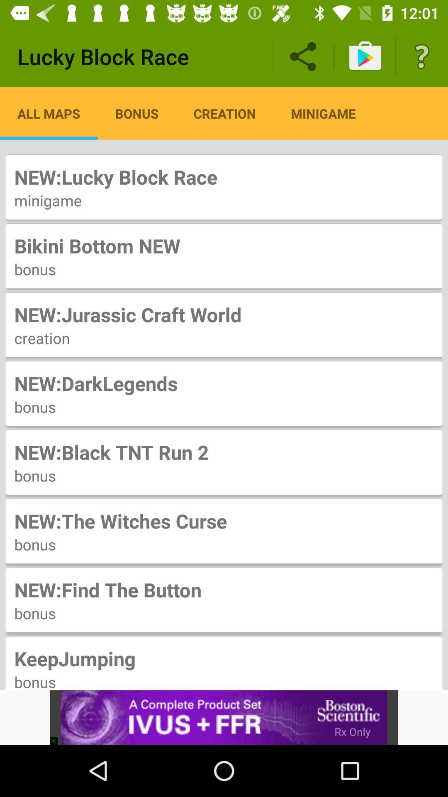 Image resolution: width=448 pixels, height=797 pixels. I want to click on scroll until all maps item, so click(49, 113).